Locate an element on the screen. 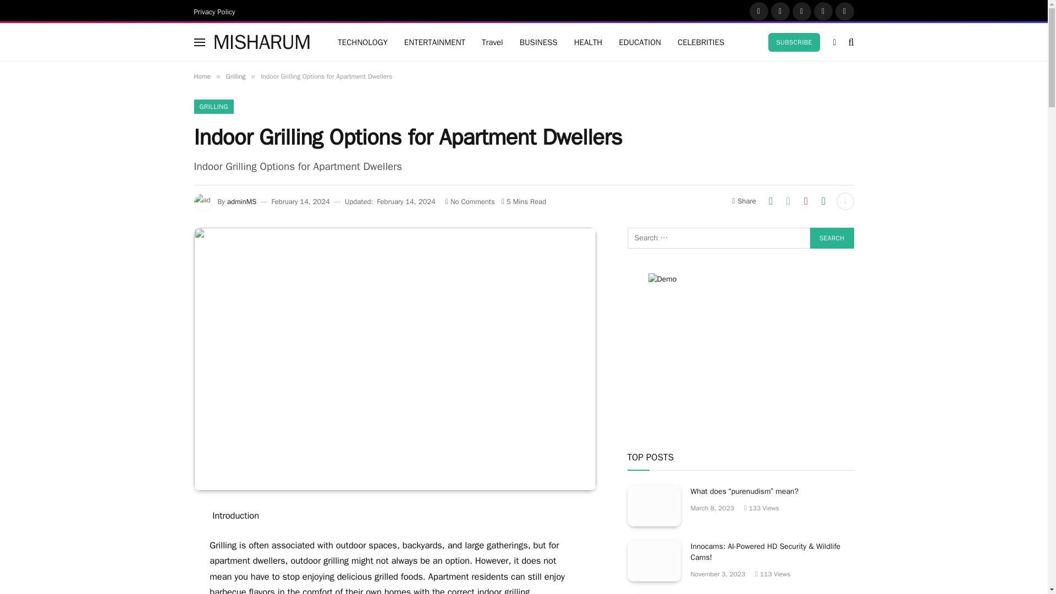 The image size is (1056, 594). Privacy Policy  is located at coordinates (216, 11).